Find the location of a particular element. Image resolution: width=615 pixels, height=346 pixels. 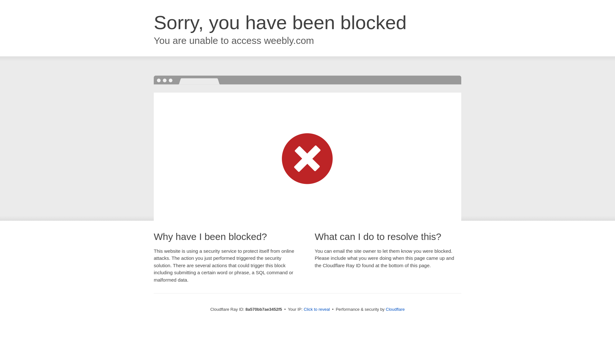

Cloudflare is located at coordinates (395, 309).